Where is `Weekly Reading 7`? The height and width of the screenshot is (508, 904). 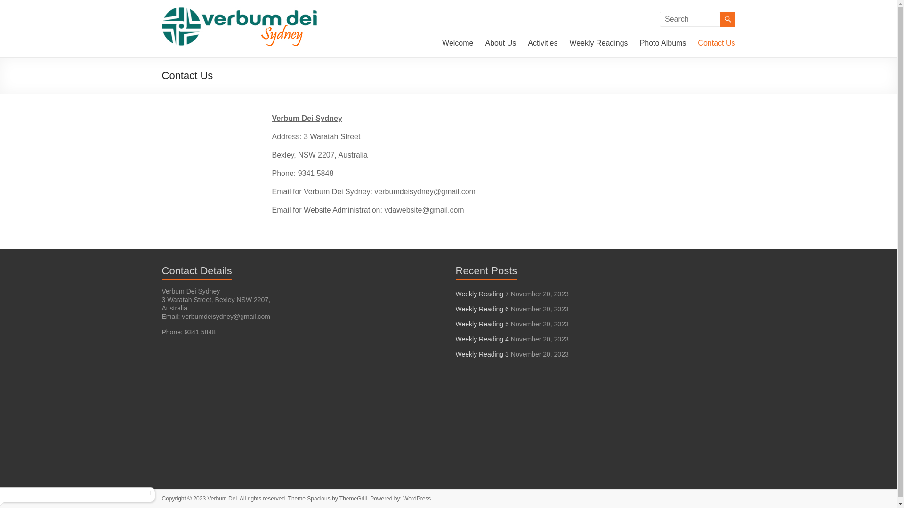 Weekly Reading 7 is located at coordinates (482, 294).